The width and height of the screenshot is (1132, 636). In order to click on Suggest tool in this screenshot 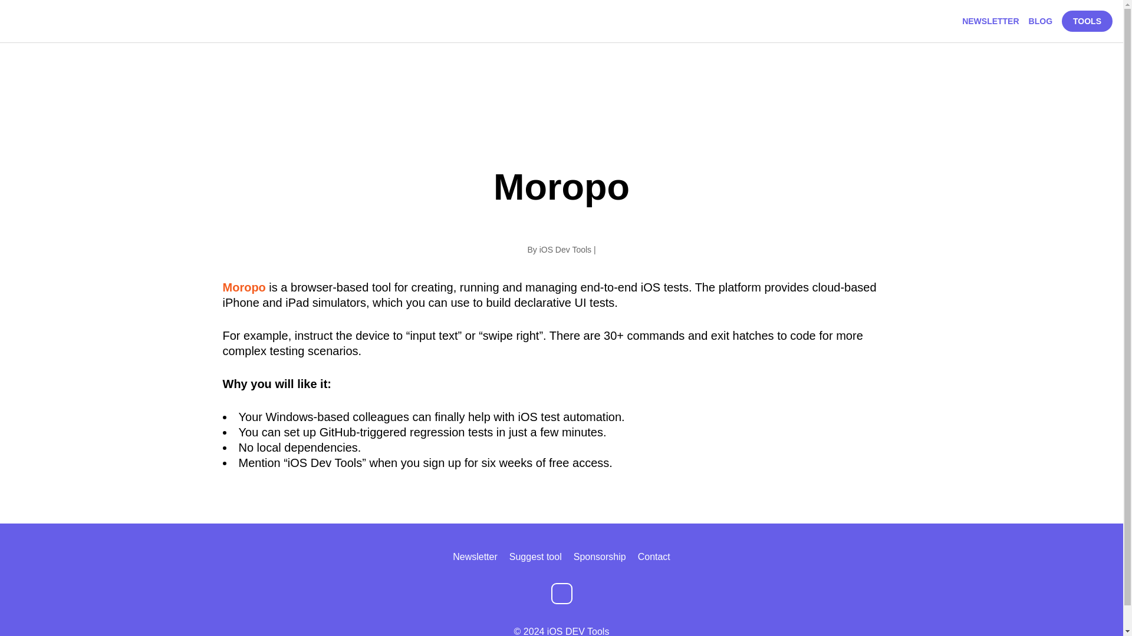, I will do `click(535, 556)`.